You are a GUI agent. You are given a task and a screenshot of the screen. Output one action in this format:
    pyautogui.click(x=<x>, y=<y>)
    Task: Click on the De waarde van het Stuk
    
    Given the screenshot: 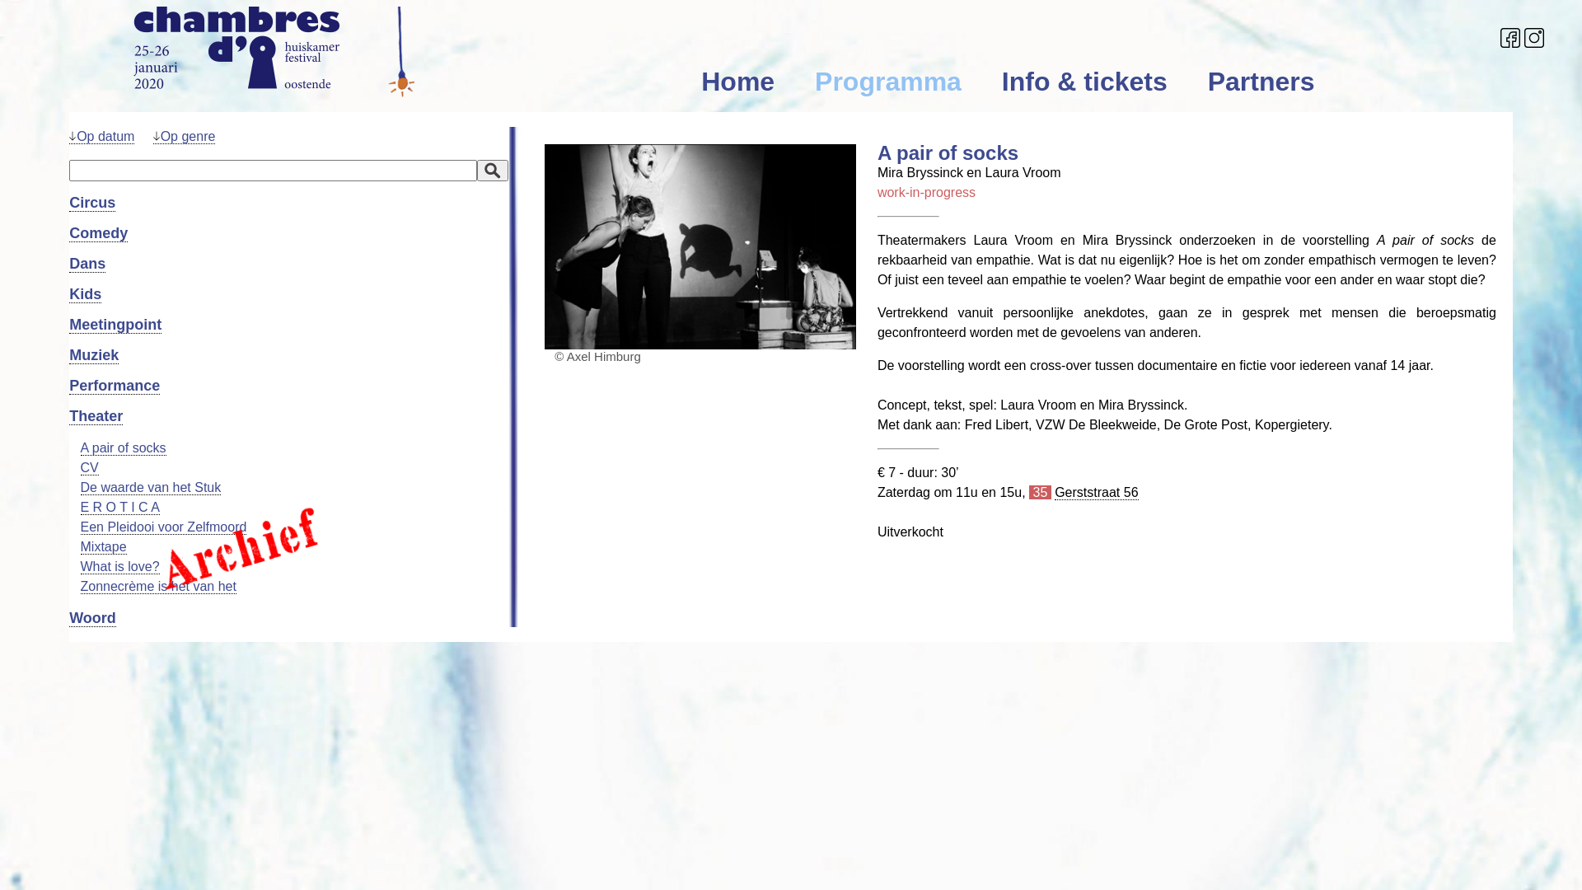 What is the action you would take?
    pyautogui.click(x=152, y=488)
    